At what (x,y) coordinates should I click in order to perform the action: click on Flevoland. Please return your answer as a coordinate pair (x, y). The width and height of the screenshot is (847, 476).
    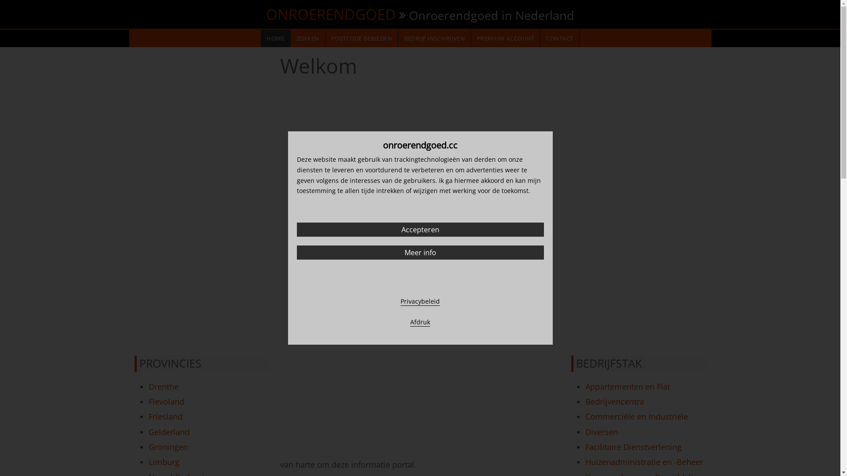
    Looking at the image, I should click on (166, 402).